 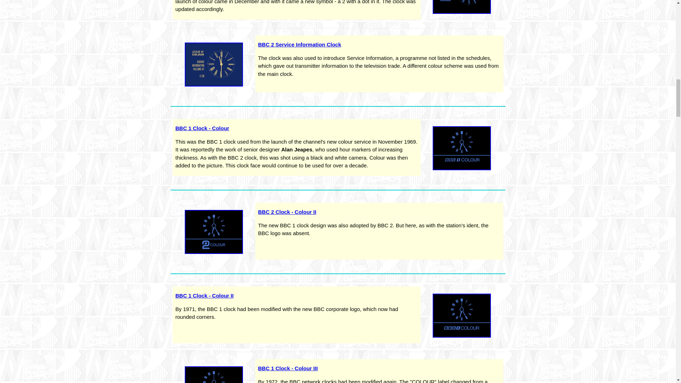 I want to click on BBC 2 COLOUR Service Information clock, so click(x=214, y=65).